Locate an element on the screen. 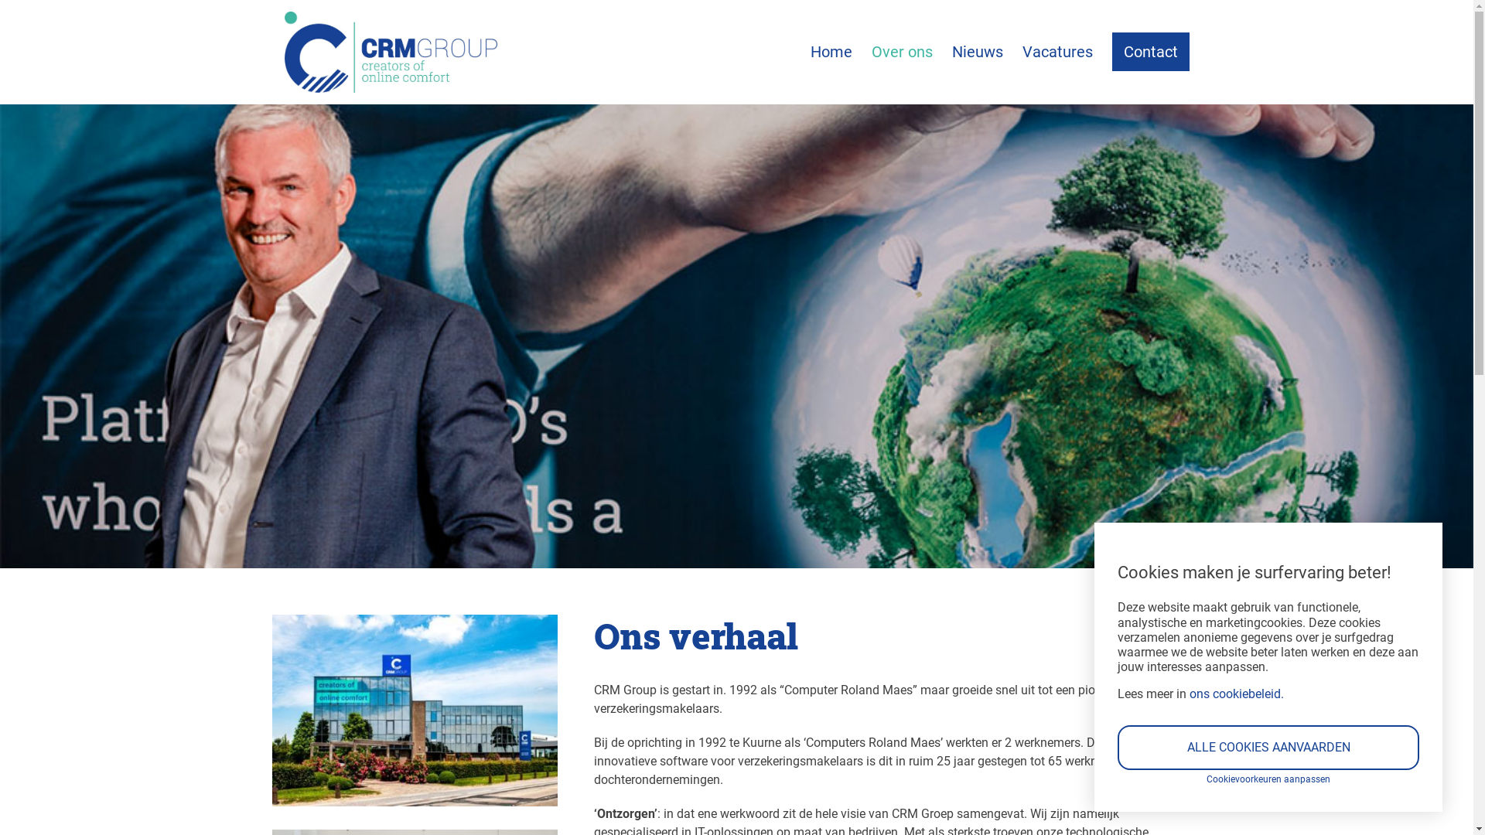  Contact is located at coordinates (1150, 52).